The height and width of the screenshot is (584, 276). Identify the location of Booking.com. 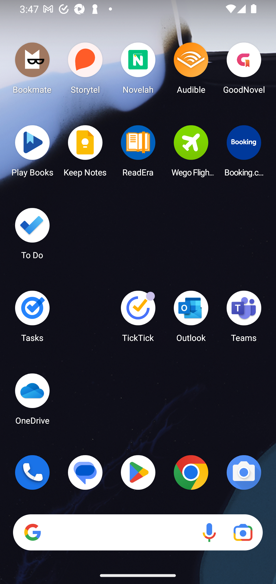
(244, 153).